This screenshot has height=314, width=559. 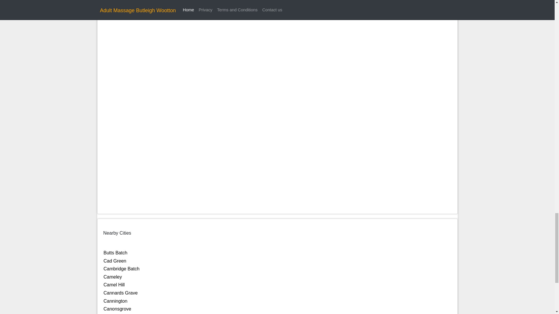 I want to click on Cannards Grave, so click(x=121, y=293).